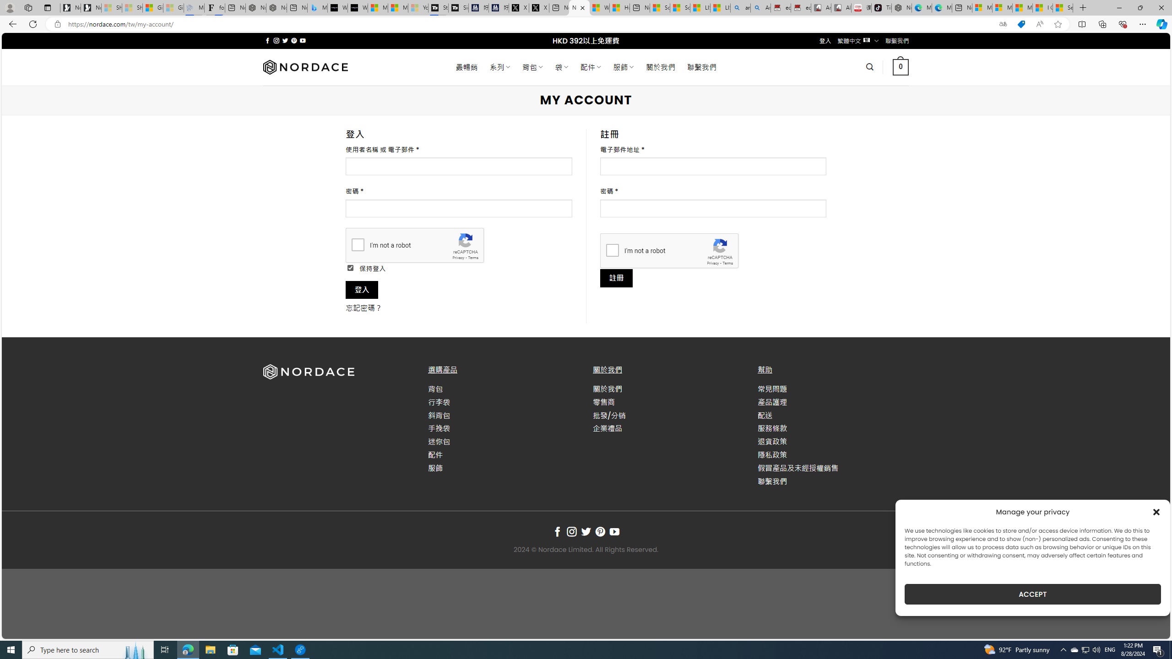 This screenshot has height=659, width=1172. What do you see at coordinates (1043, 8) in the screenshot?
I see `I Gained 20 Pounds of Muscle in 30 Days! | Watch` at bounding box center [1043, 8].